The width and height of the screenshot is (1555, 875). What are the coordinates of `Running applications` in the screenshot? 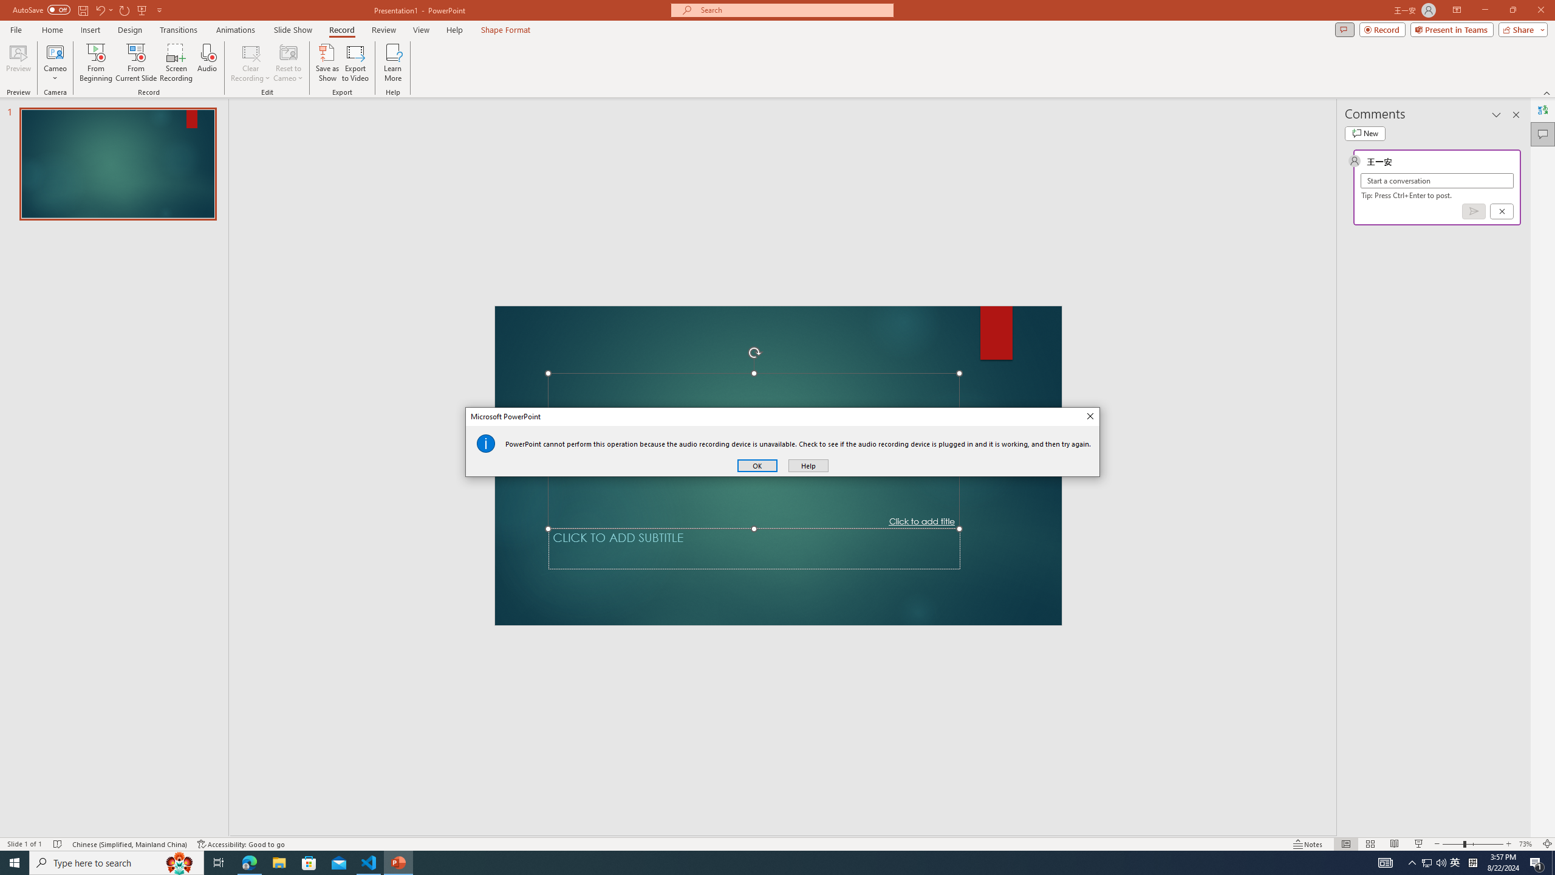 It's located at (756, 863).